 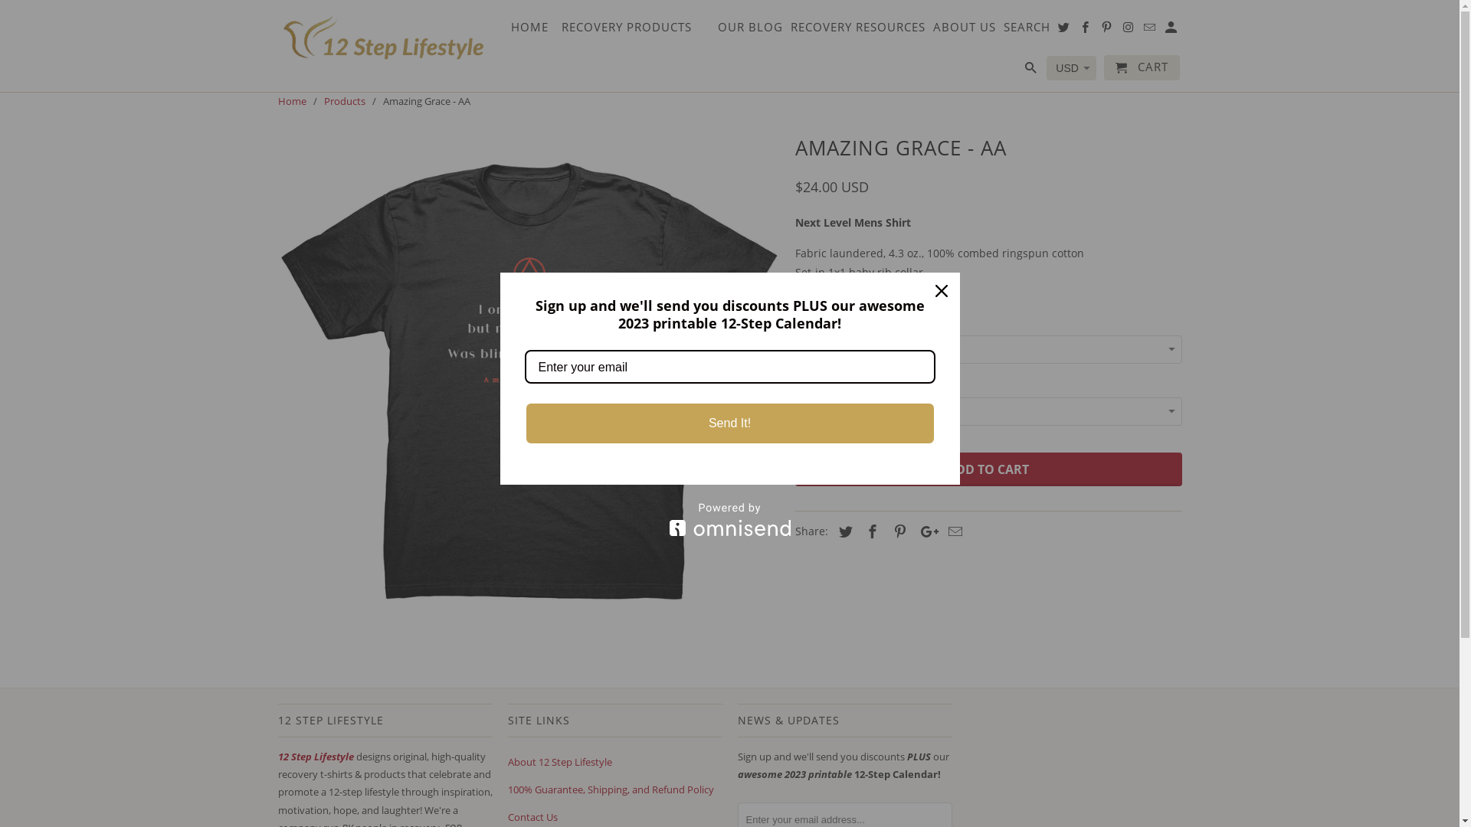 What do you see at coordinates (926, 531) in the screenshot?
I see `Share this on Google+` at bounding box center [926, 531].